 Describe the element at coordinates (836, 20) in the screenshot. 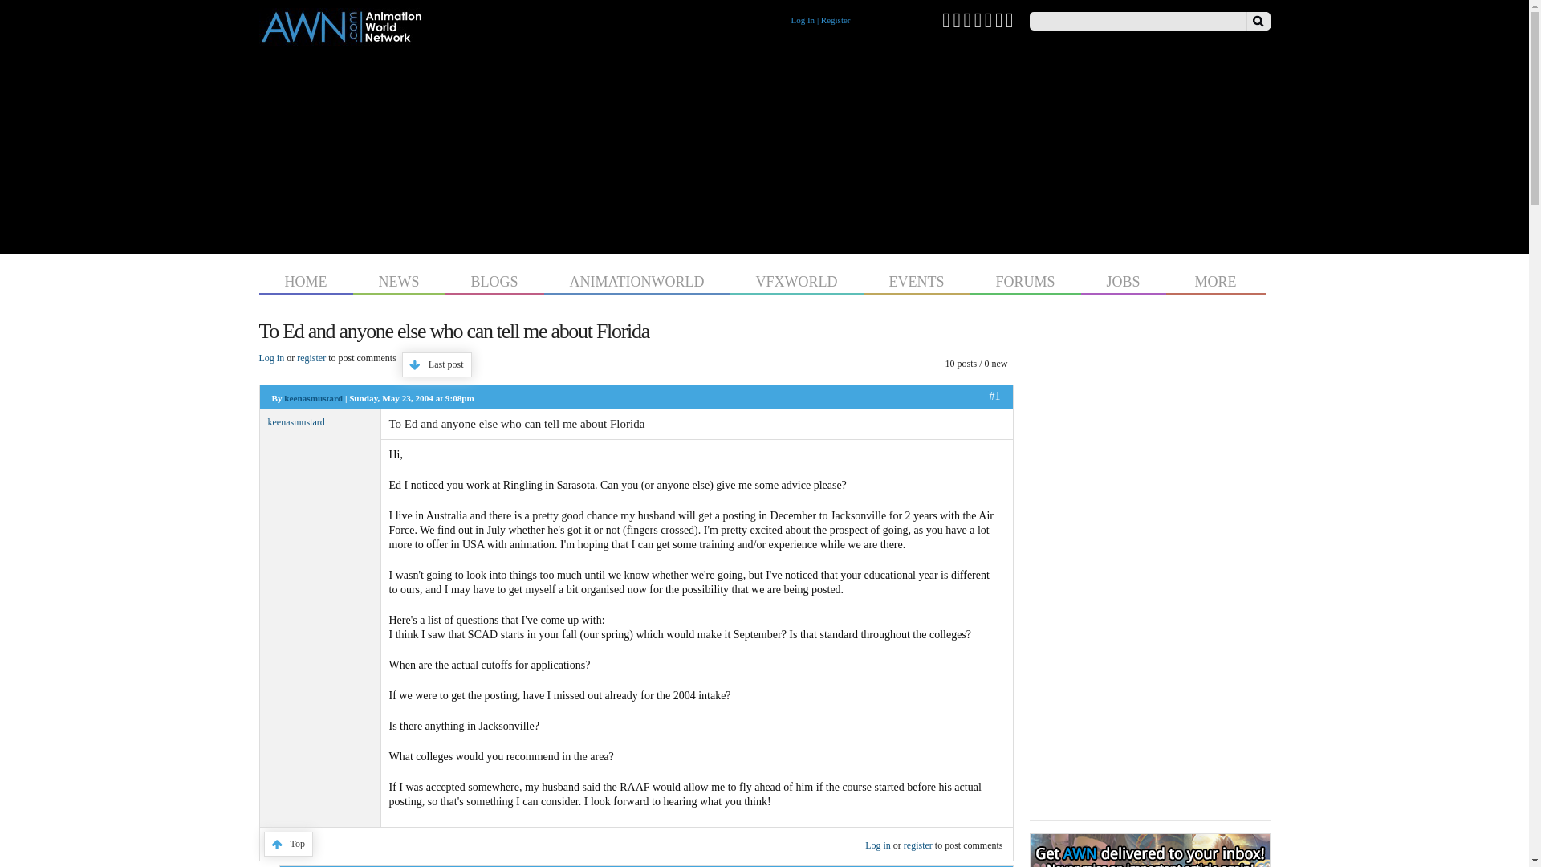

I see `Register` at that location.